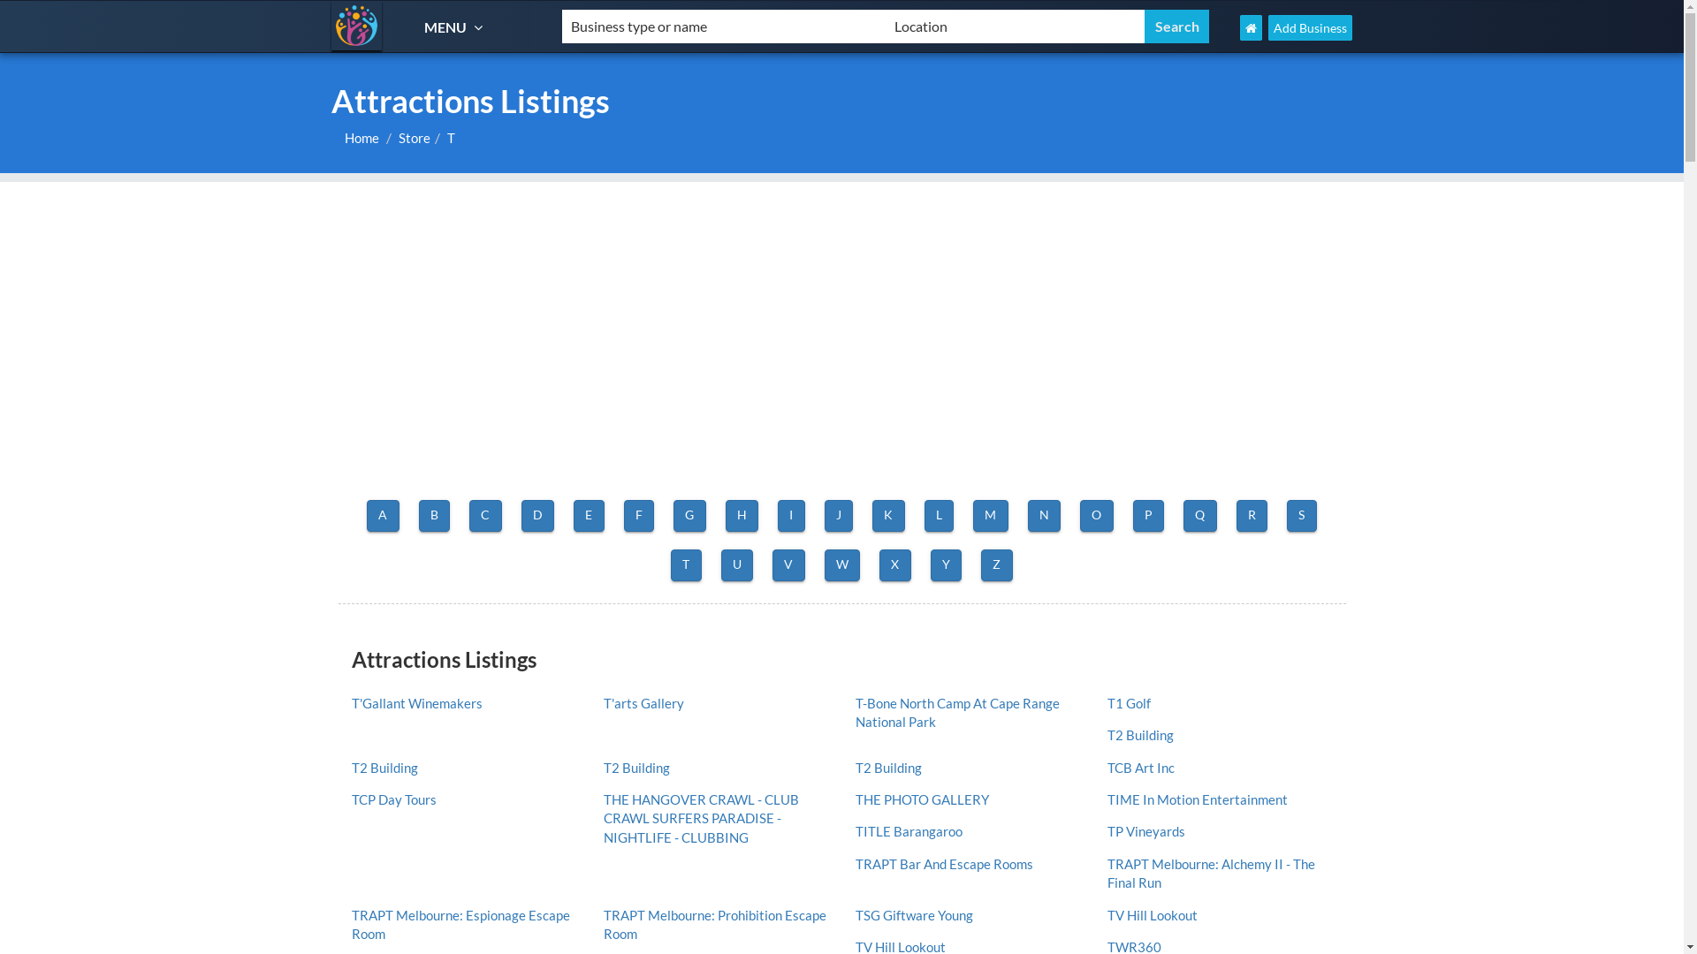 This screenshot has width=1697, height=954. What do you see at coordinates (686, 565) in the screenshot?
I see `T` at bounding box center [686, 565].